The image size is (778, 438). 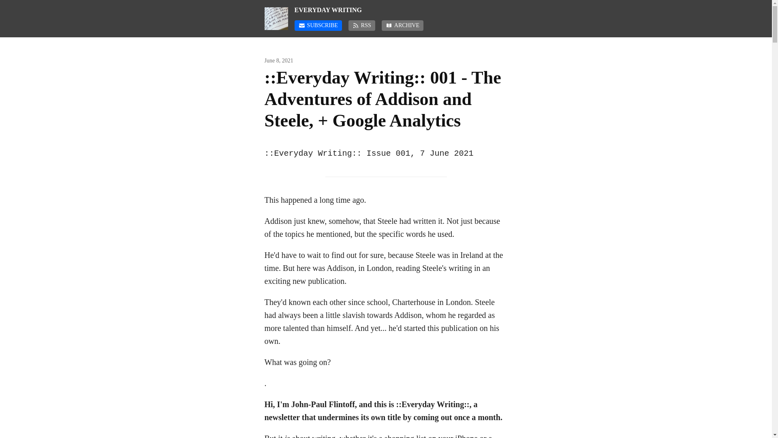 What do you see at coordinates (401, 10) in the screenshot?
I see `EVERYDAY WRITING` at bounding box center [401, 10].